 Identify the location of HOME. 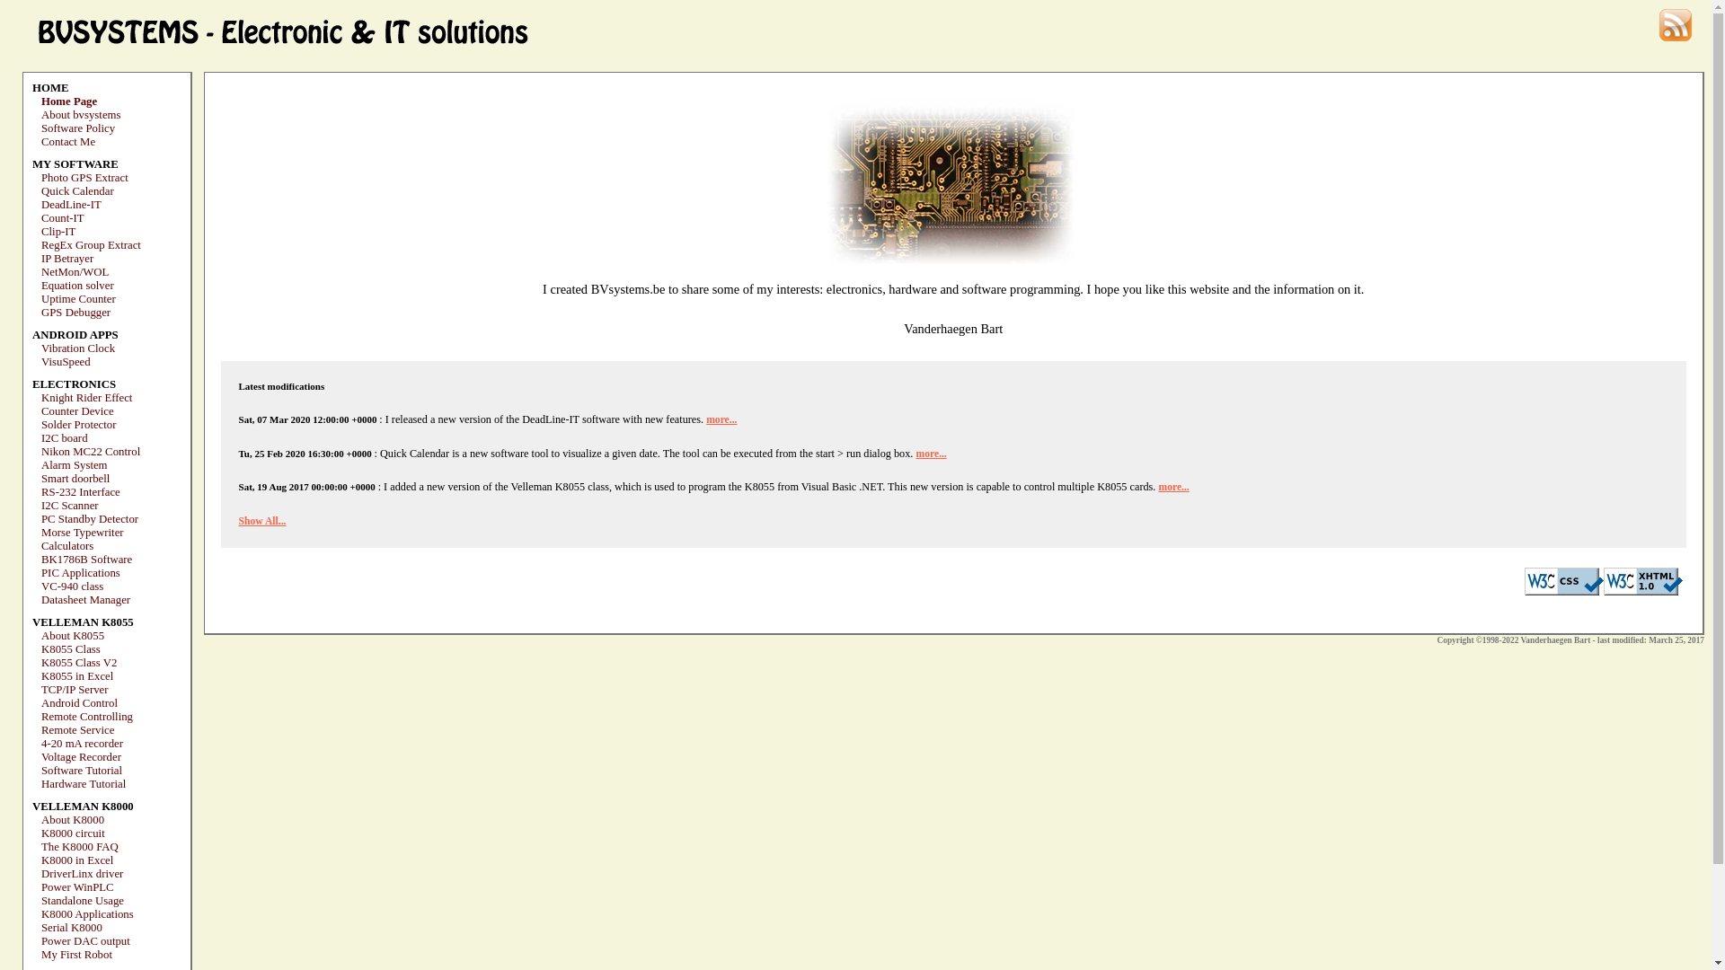
(50, 88).